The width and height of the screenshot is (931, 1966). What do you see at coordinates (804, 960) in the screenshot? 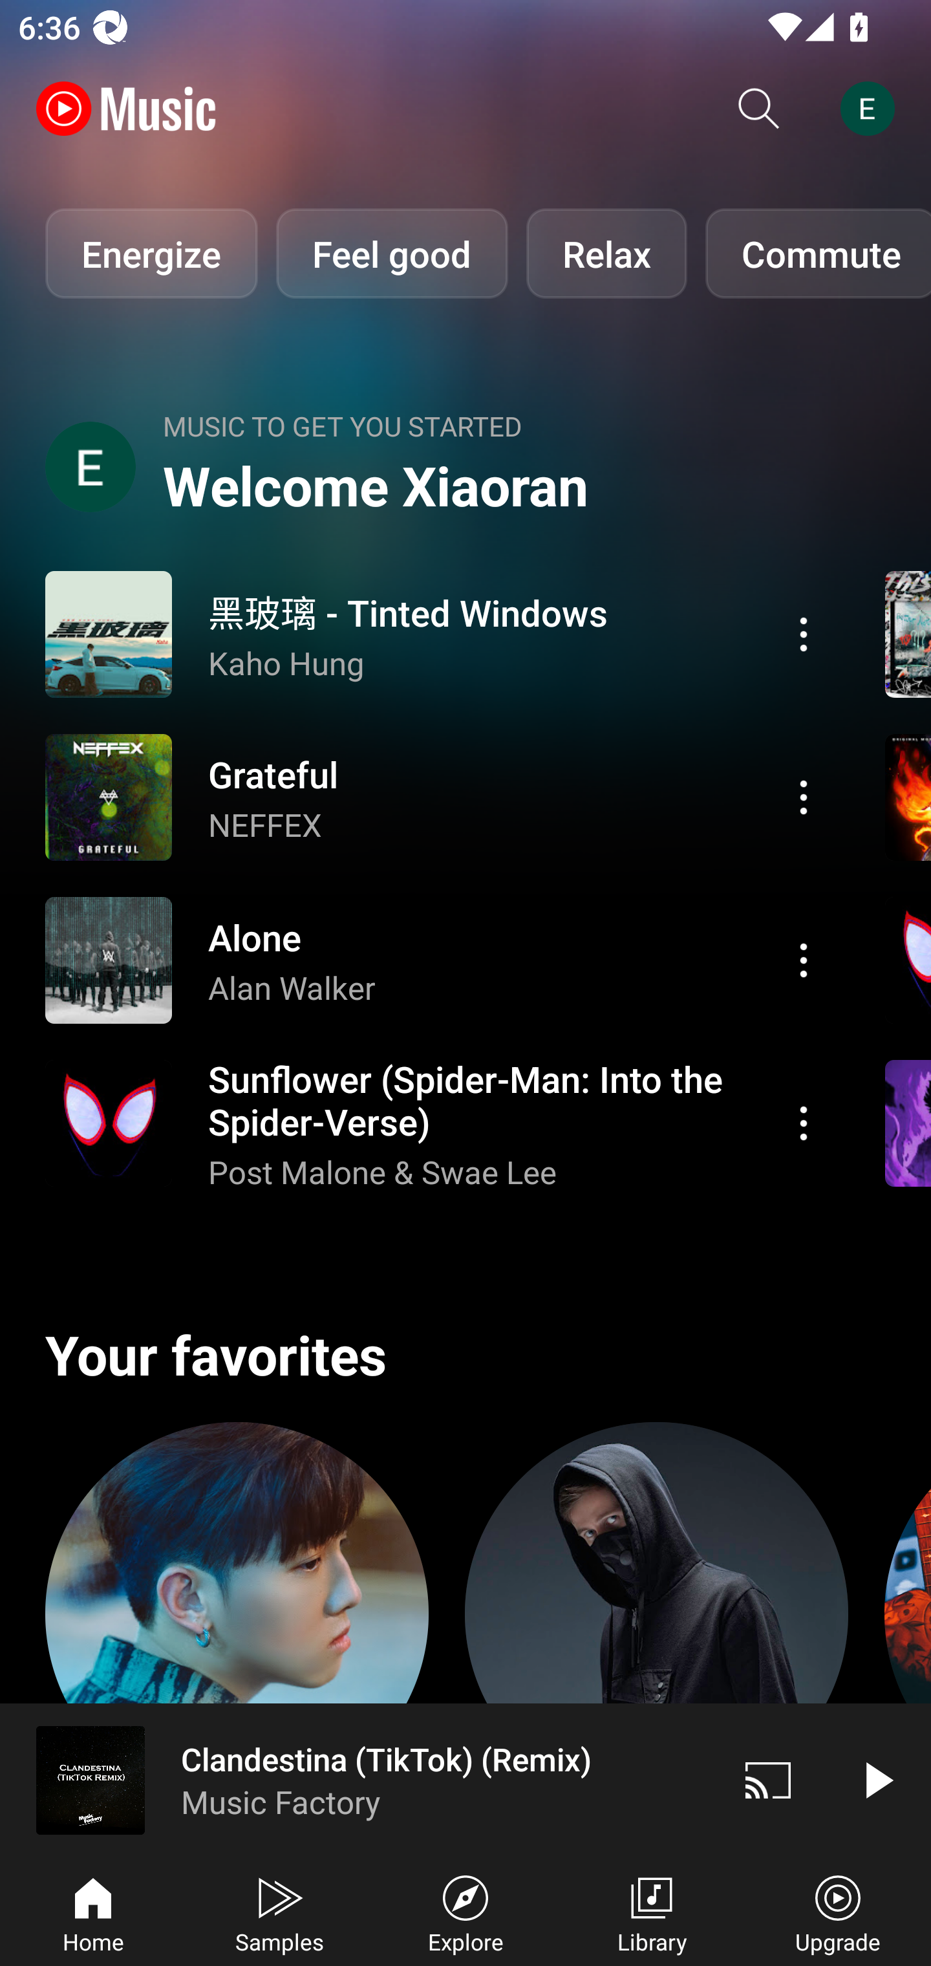
I see `Action menu` at bounding box center [804, 960].